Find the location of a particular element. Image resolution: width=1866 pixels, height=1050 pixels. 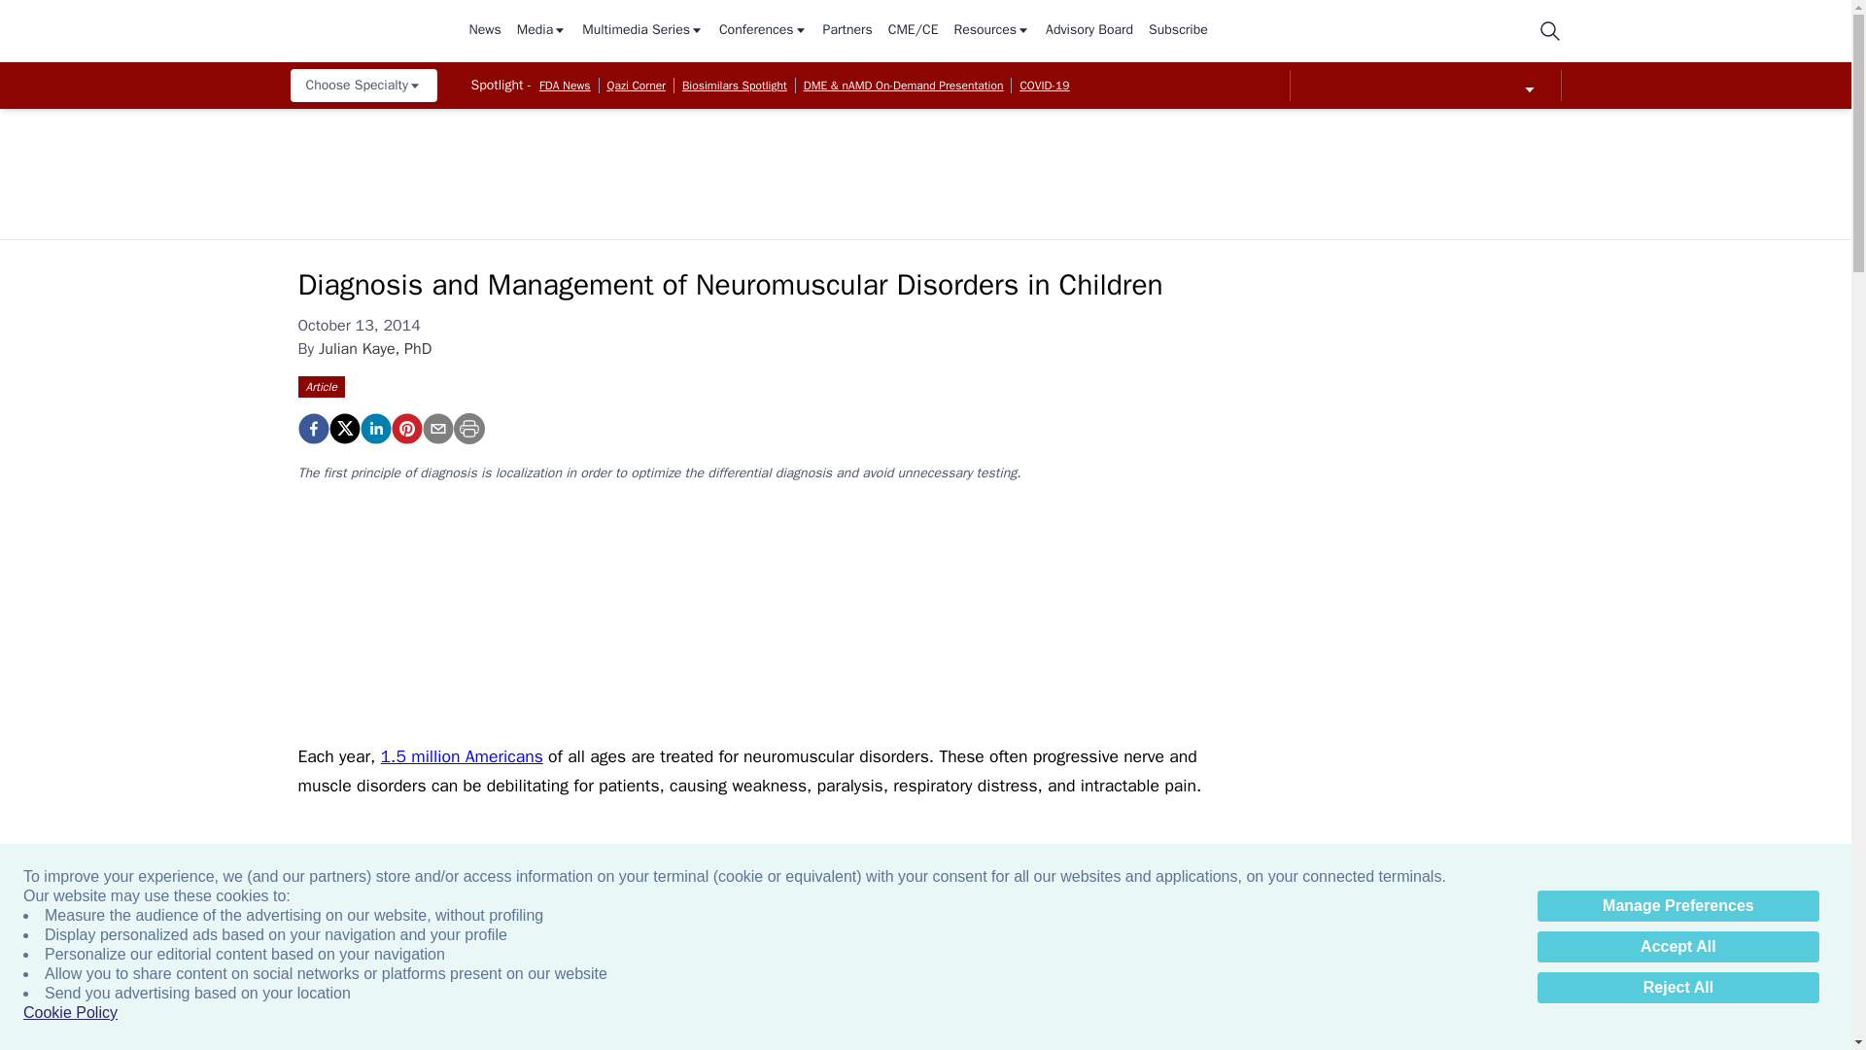

Subscribe is located at coordinates (1178, 31).